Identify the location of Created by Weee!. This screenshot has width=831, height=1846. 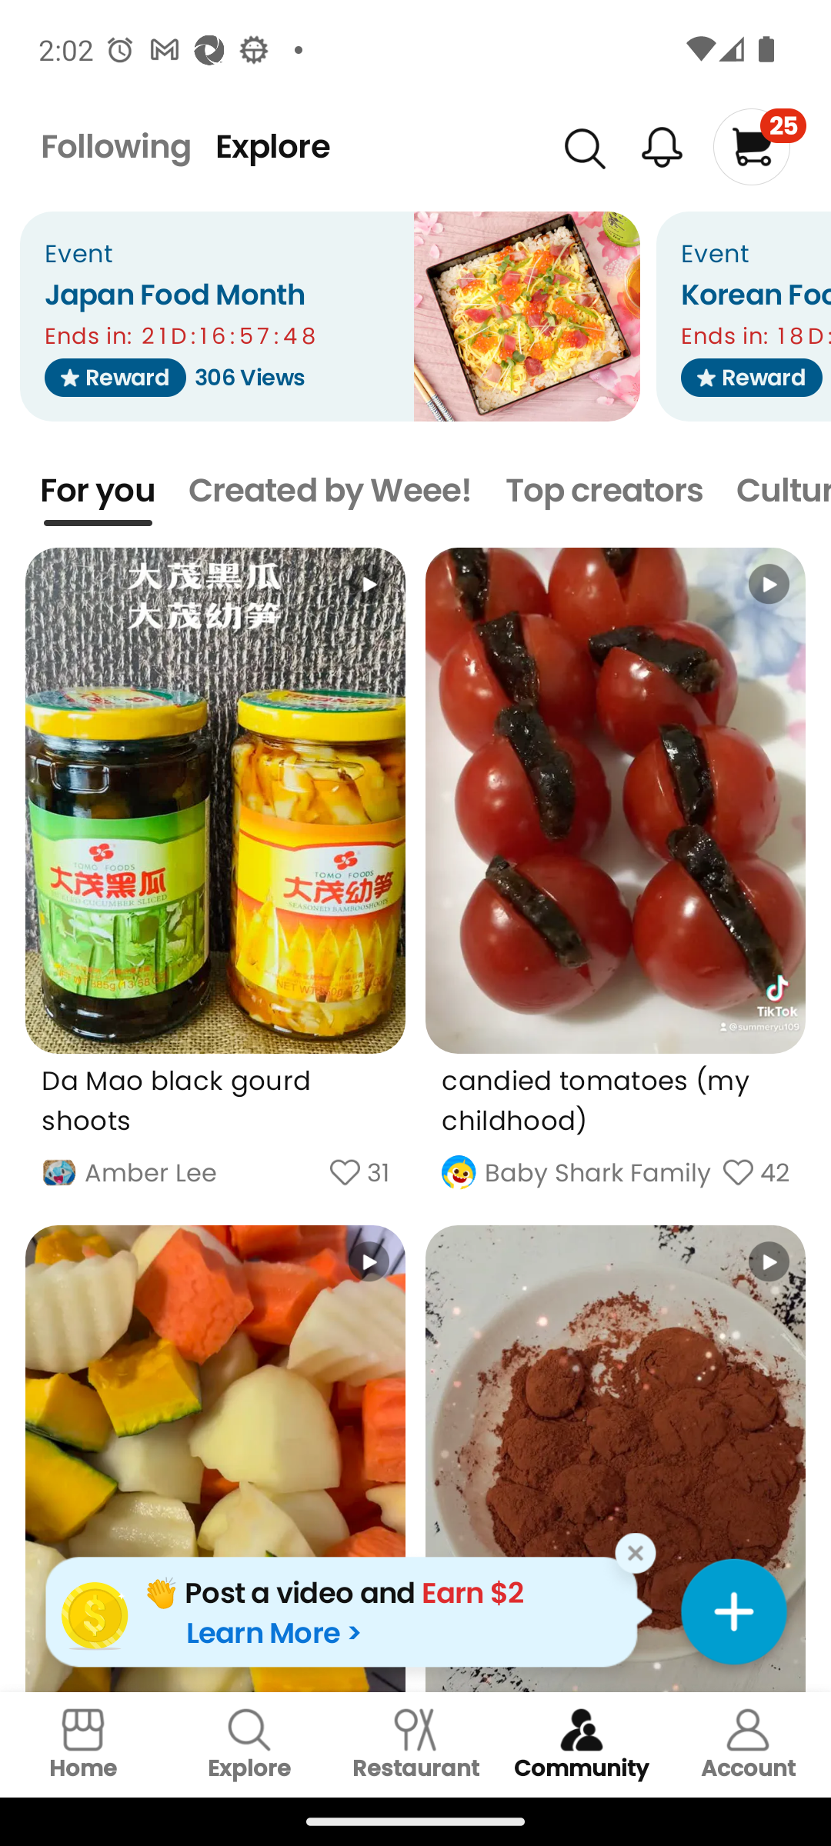
(331, 491).